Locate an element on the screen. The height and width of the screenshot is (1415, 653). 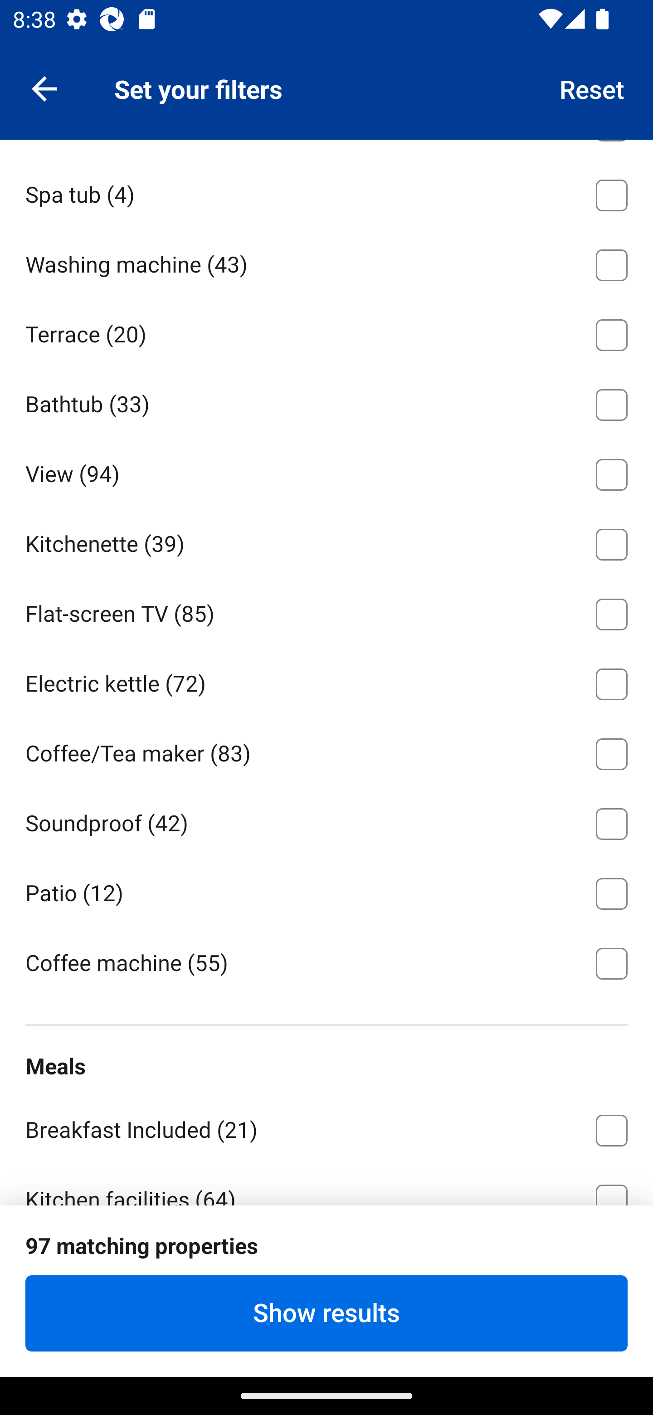
Kitchen facilities ⁦(64) is located at coordinates (326, 1184).